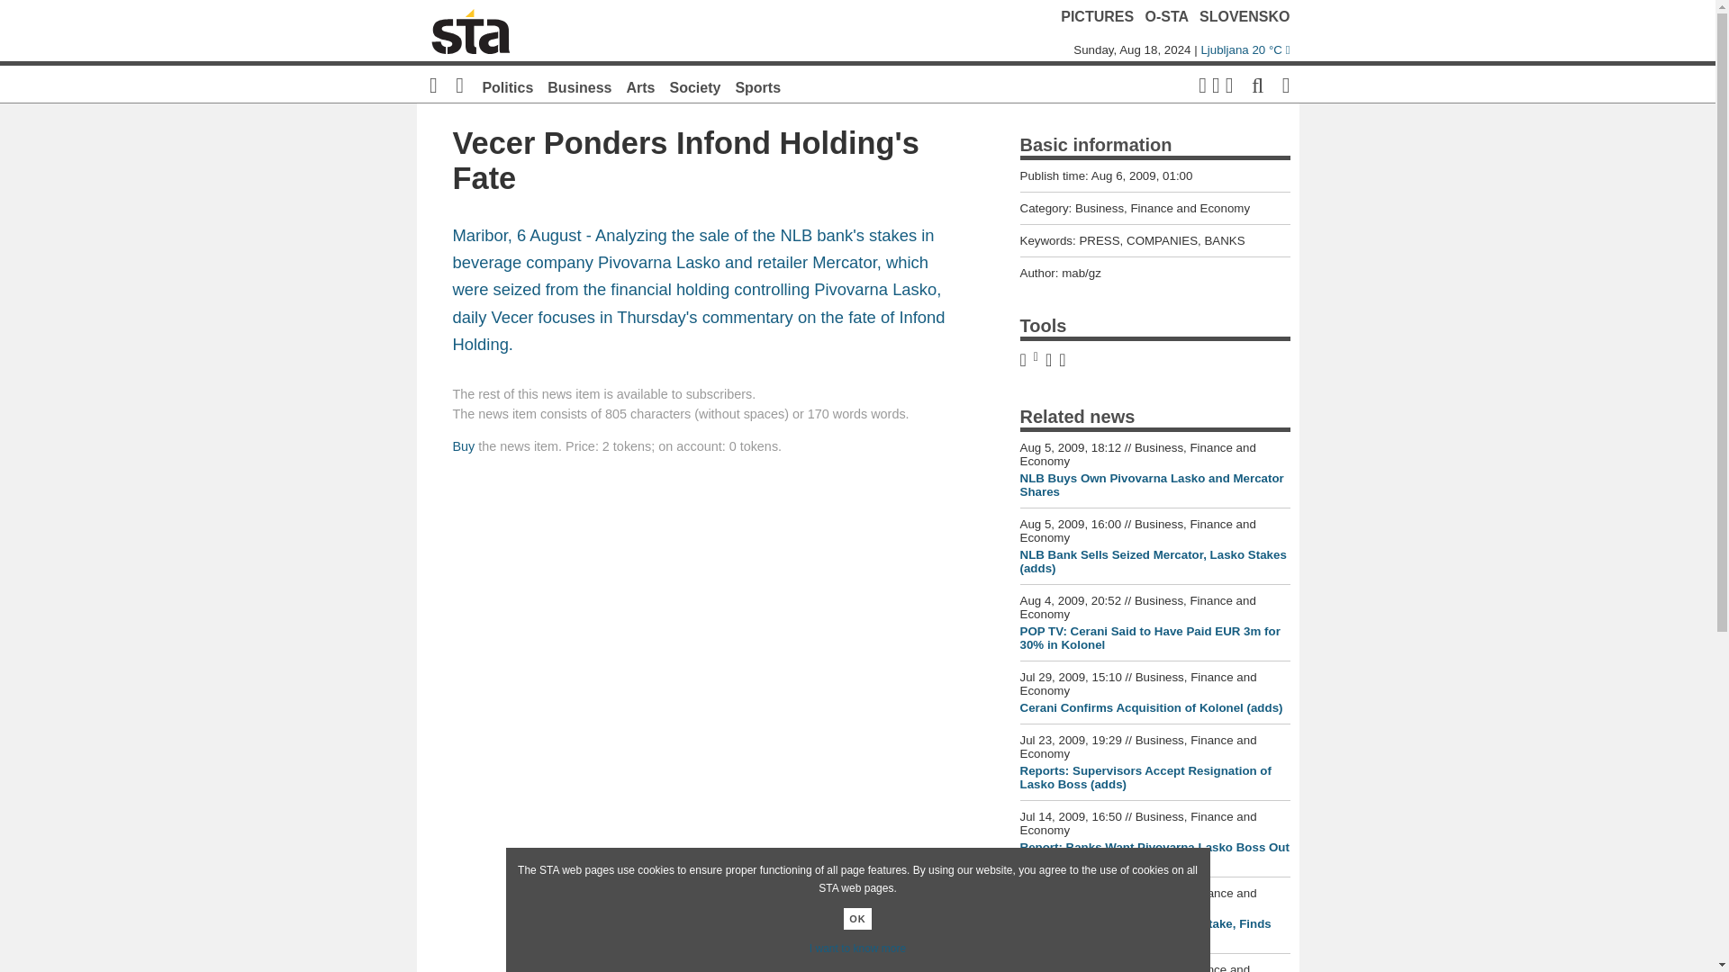  What do you see at coordinates (758, 86) in the screenshot?
I see `Sports` at bounding box center [758, 86].